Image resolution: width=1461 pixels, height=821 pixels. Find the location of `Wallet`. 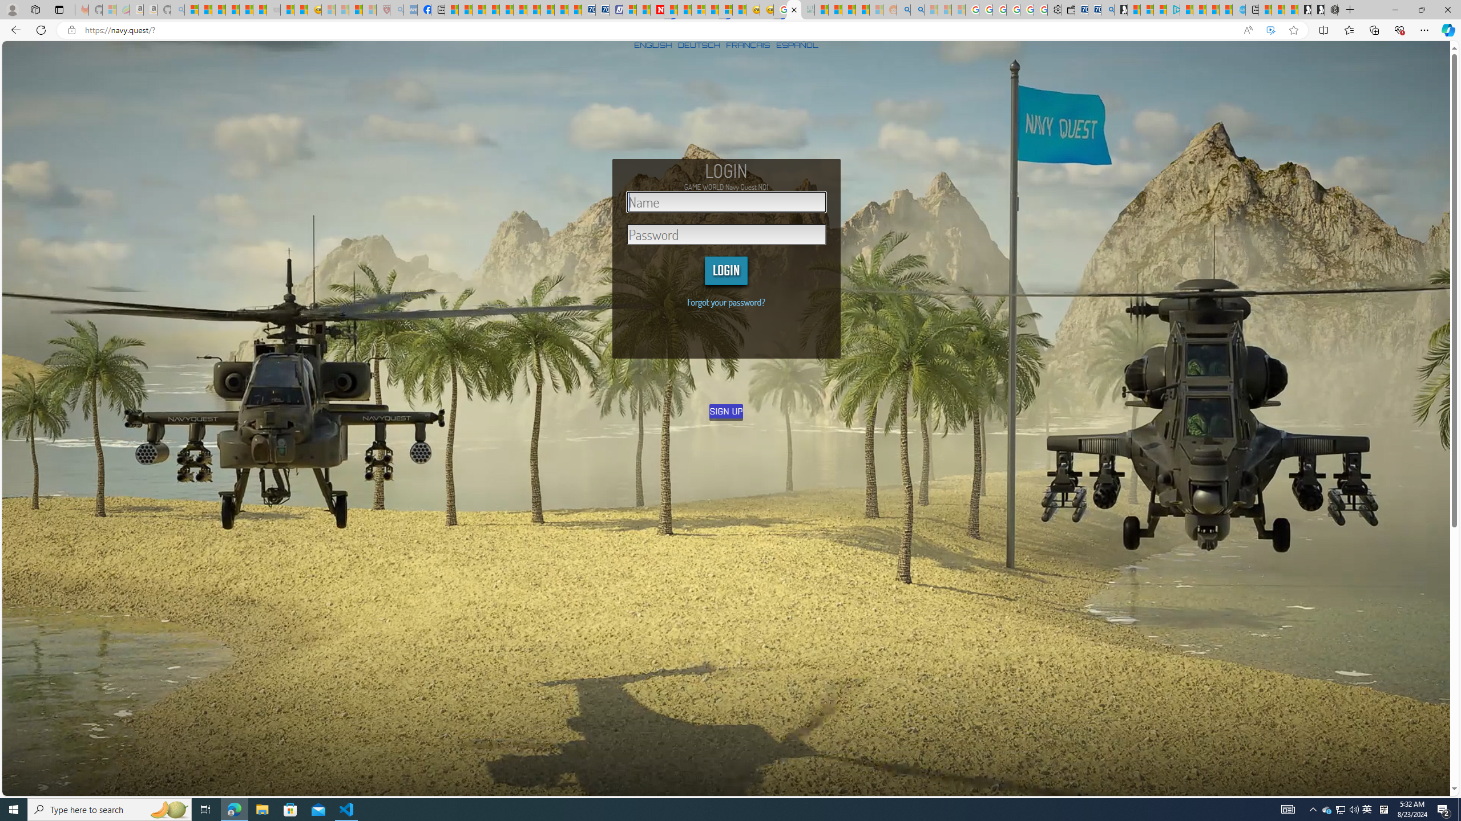

Wallet is located at coordinates (1067, 10).